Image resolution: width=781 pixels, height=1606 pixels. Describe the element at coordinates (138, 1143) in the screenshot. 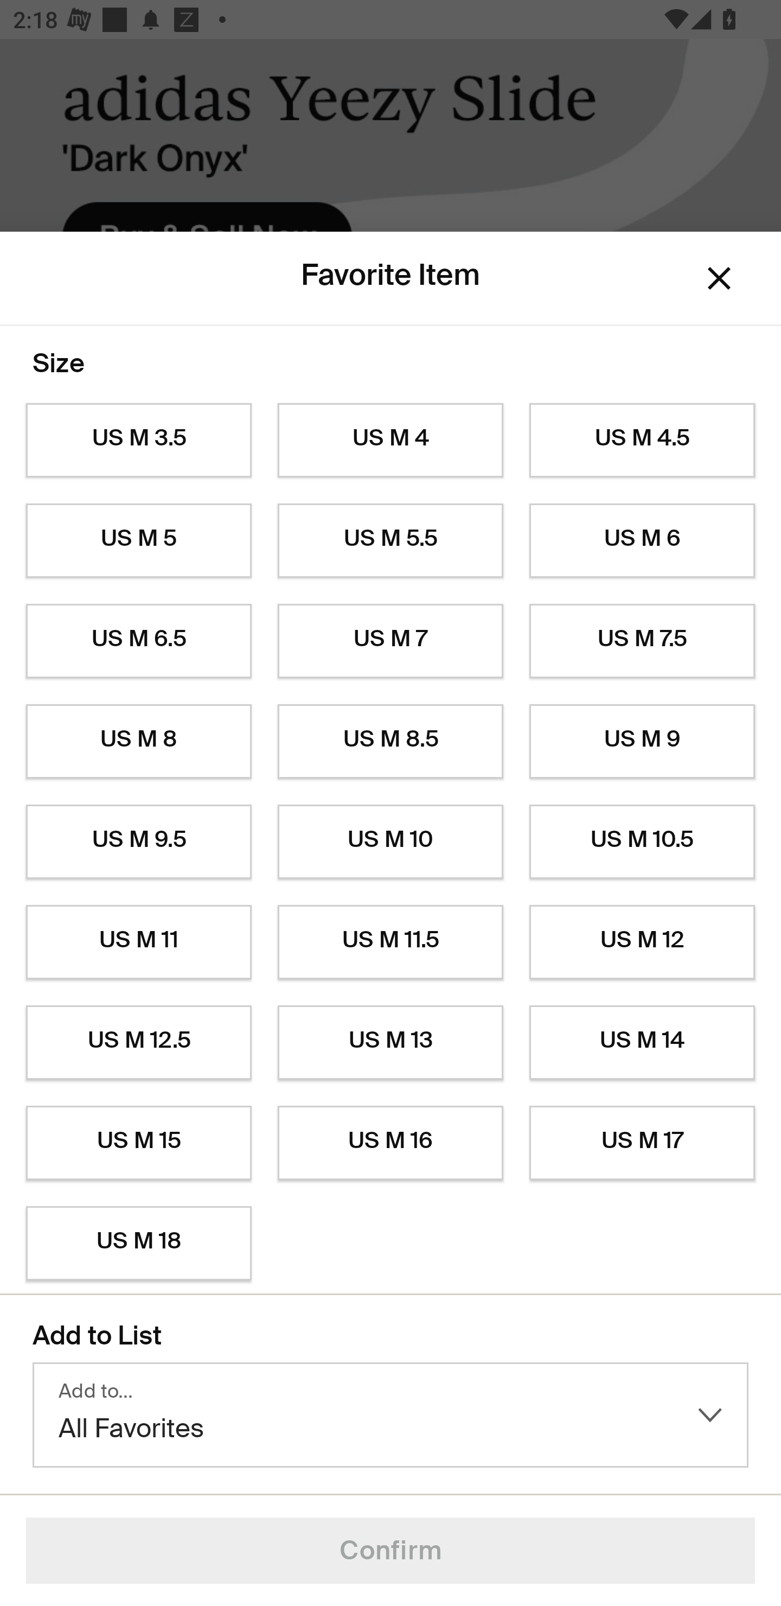

I see `US M 15` at that location.